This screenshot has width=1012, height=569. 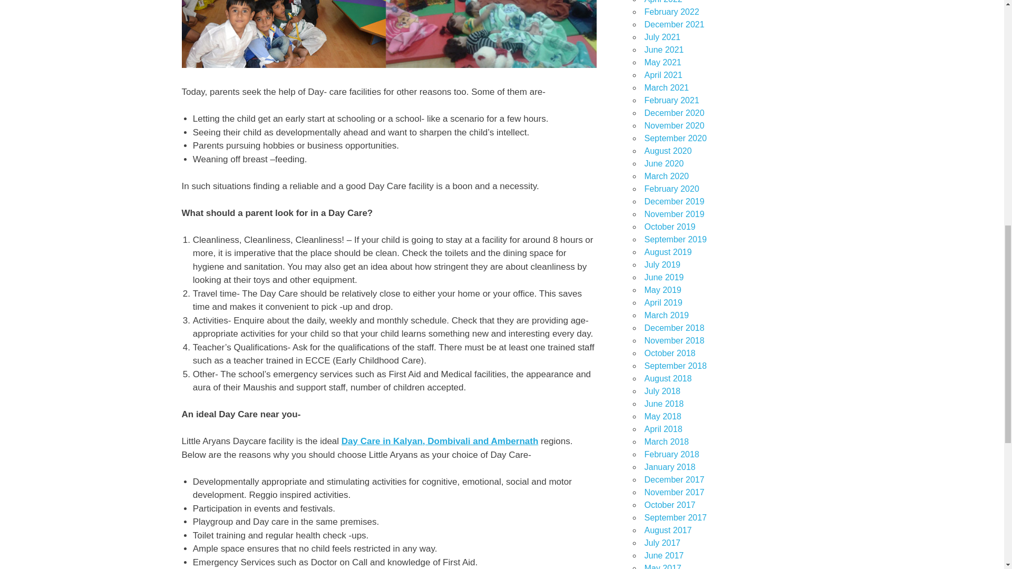 What do you see at coordinates (664, 50) in the screenshot?
I see `June 2021` at bounding box center [664, 50].